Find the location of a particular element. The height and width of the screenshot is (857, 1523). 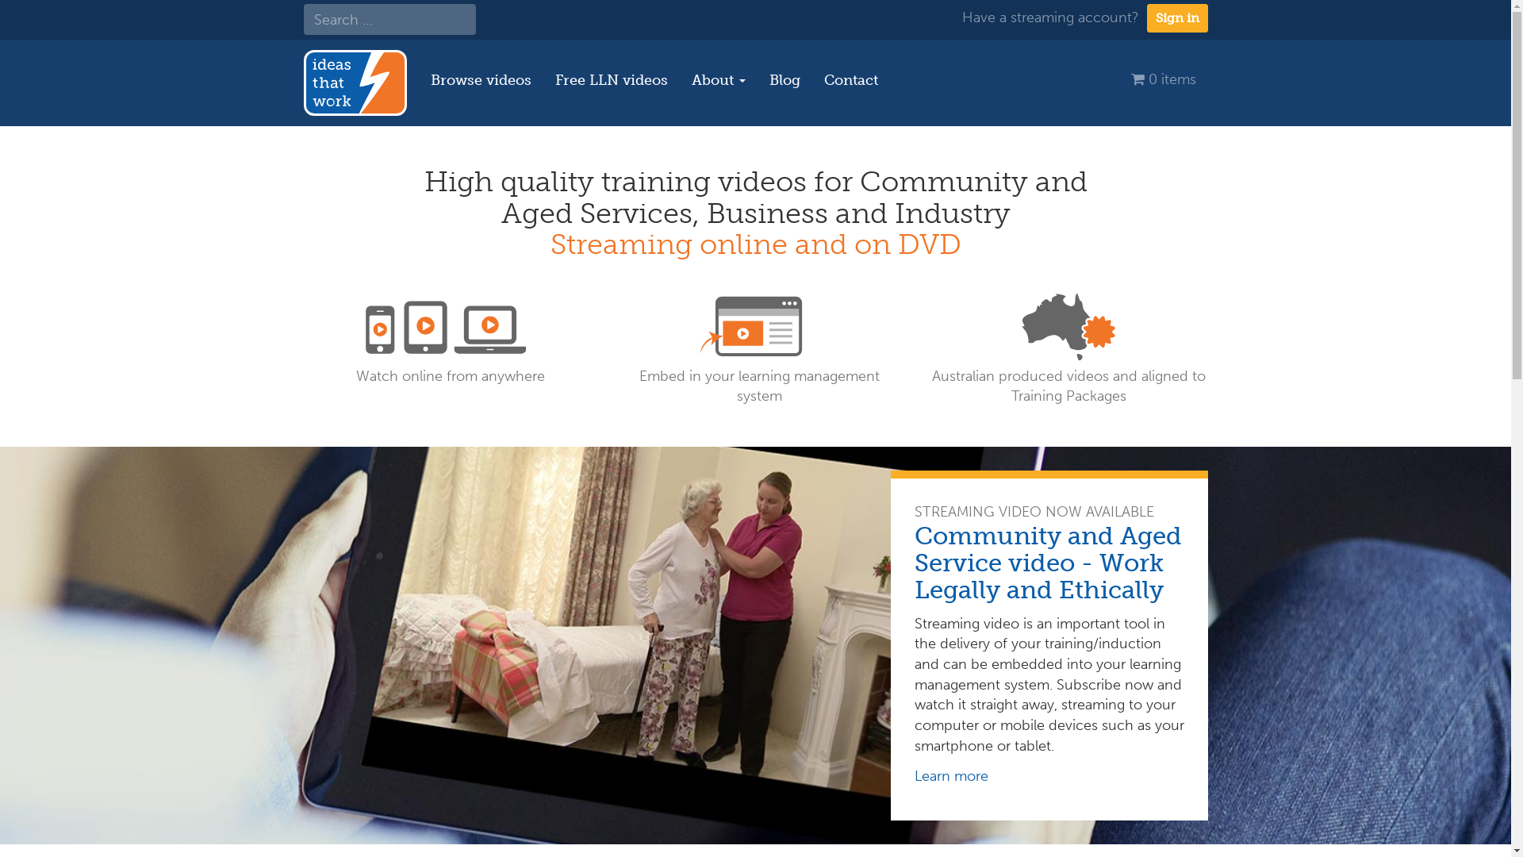

Free LLN videos is located at coordinates (611, 80).